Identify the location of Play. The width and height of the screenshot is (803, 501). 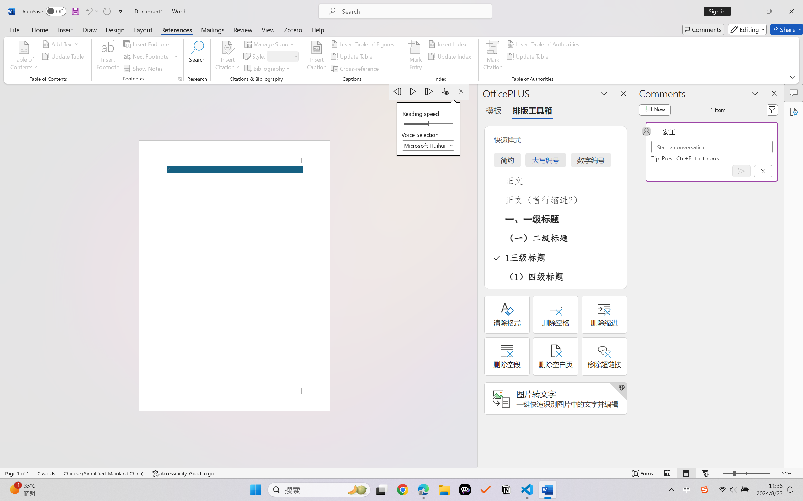
(413, 91).